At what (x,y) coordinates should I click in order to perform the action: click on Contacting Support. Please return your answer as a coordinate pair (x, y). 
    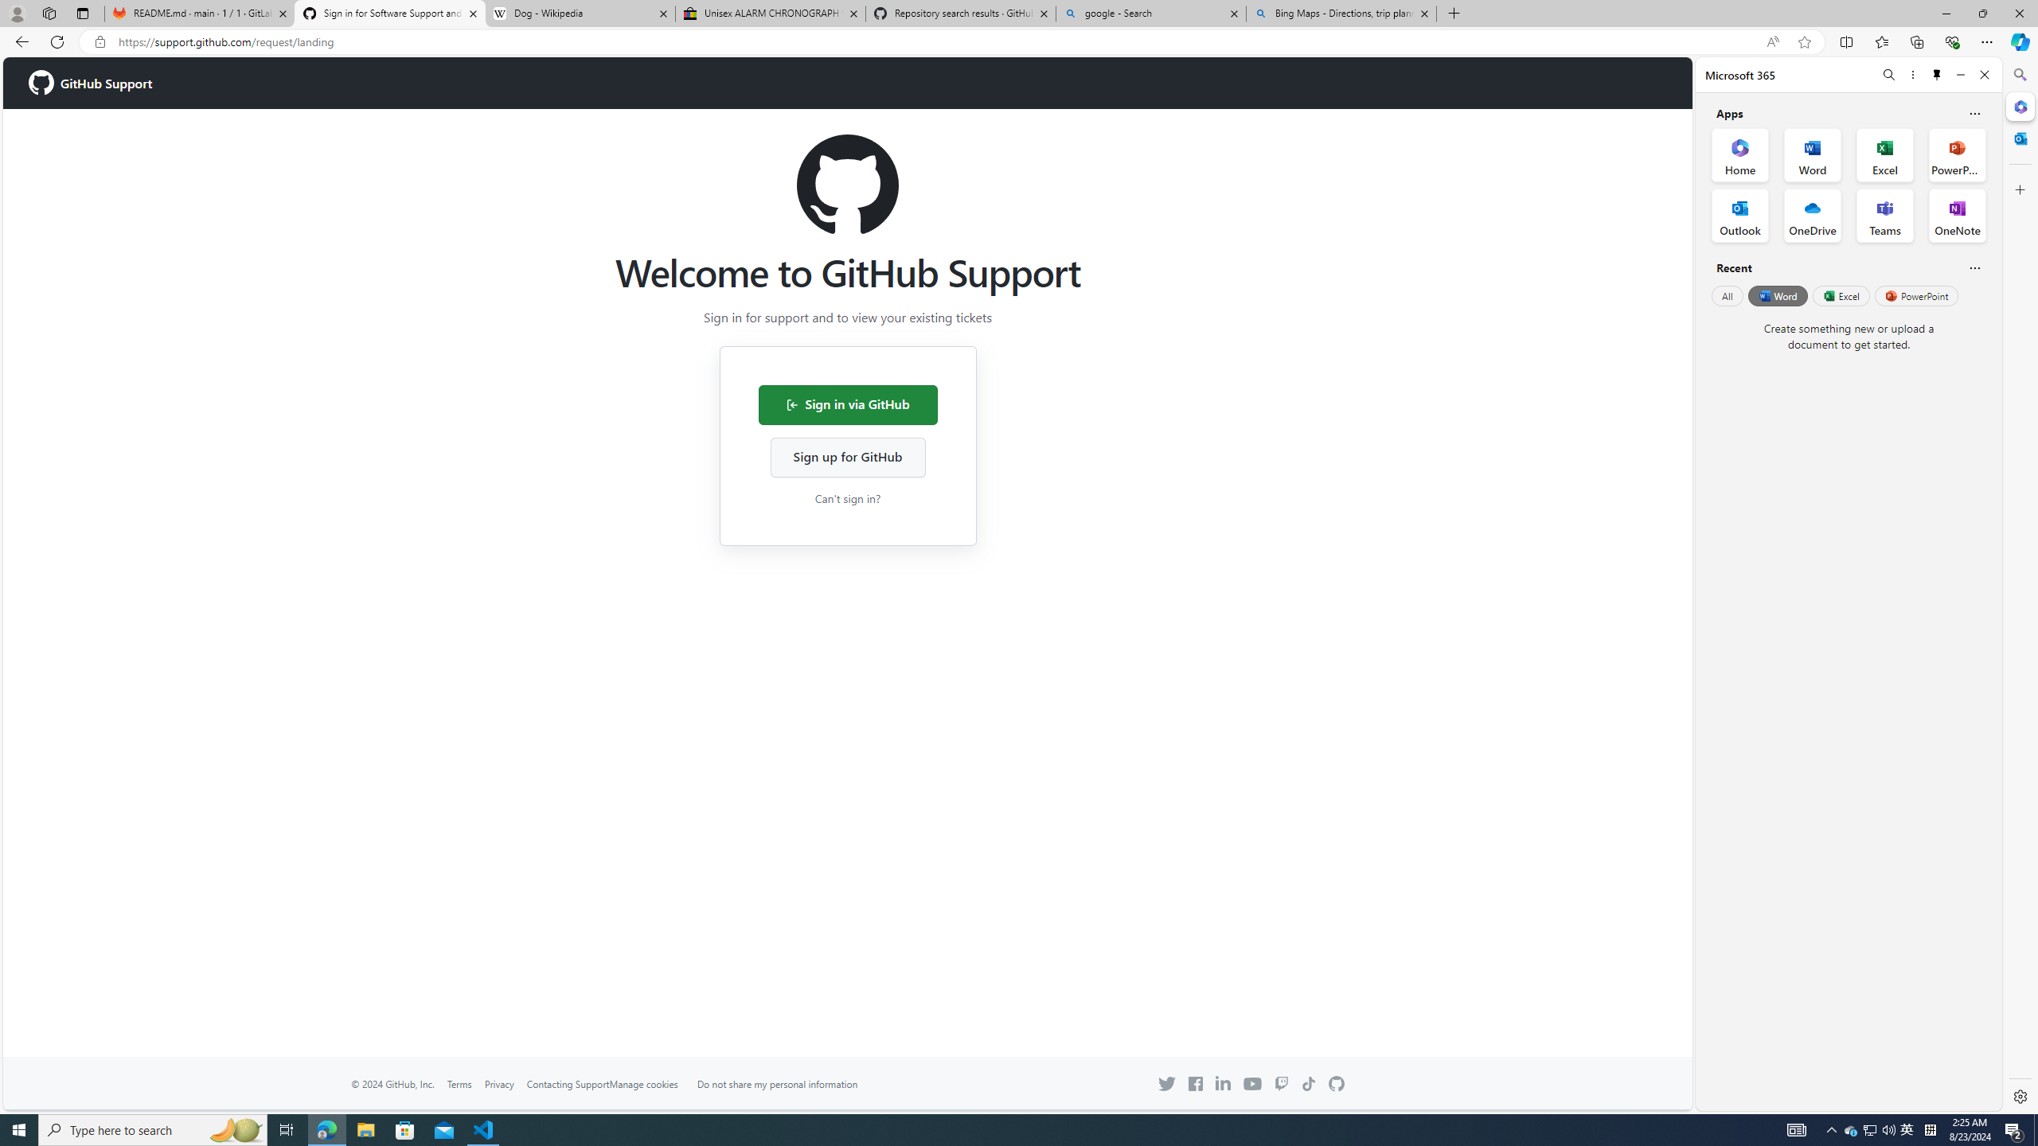
    Looking at the image, I should click on (567, 1083).